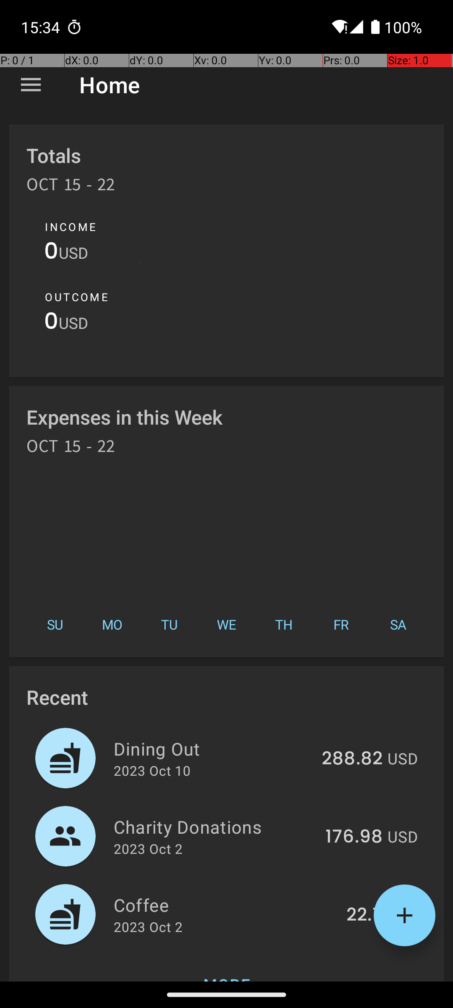 The width and height of the screenshot is (453, 1008). Describe the element at coordinates (225, 905) in the screenshot. I see `Coffee` at that location.